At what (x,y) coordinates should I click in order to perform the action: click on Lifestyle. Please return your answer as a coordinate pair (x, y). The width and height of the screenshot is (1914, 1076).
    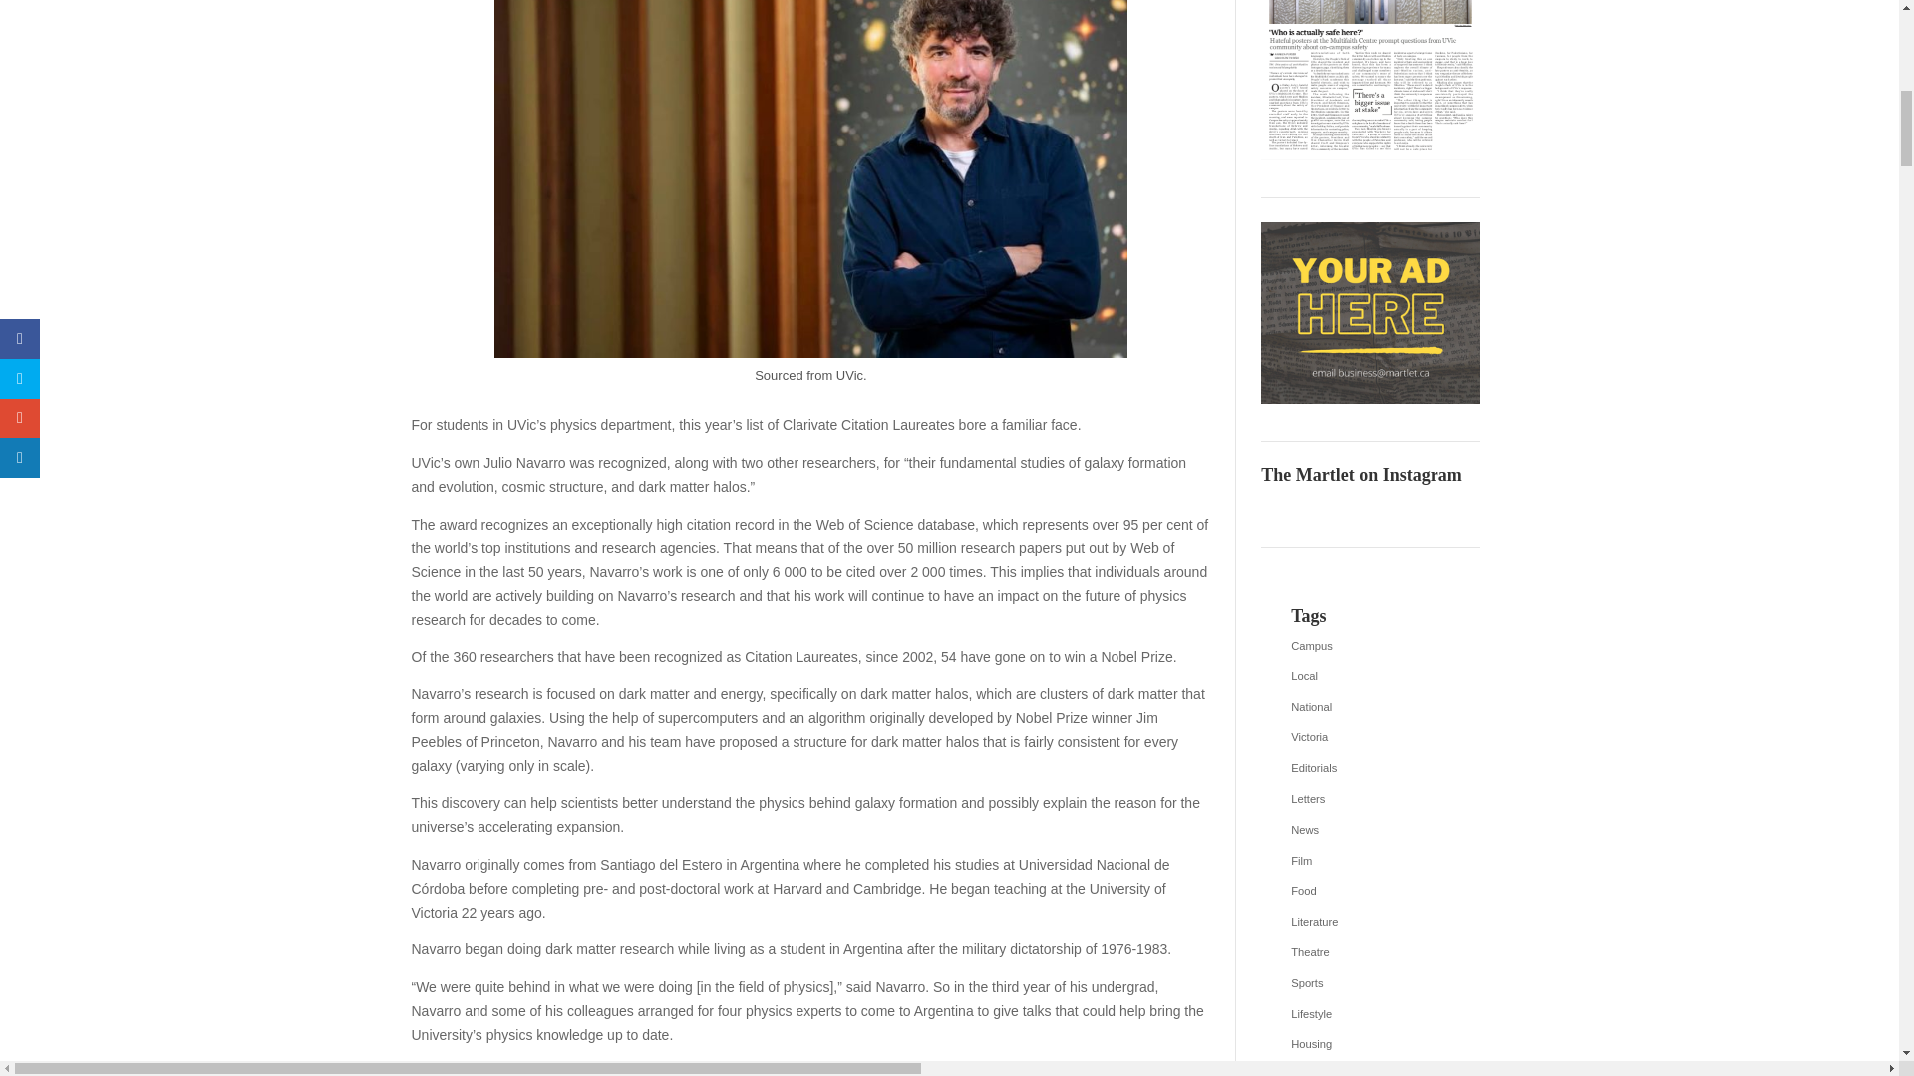
    Looking at the image, I should click on (1370, 1014).